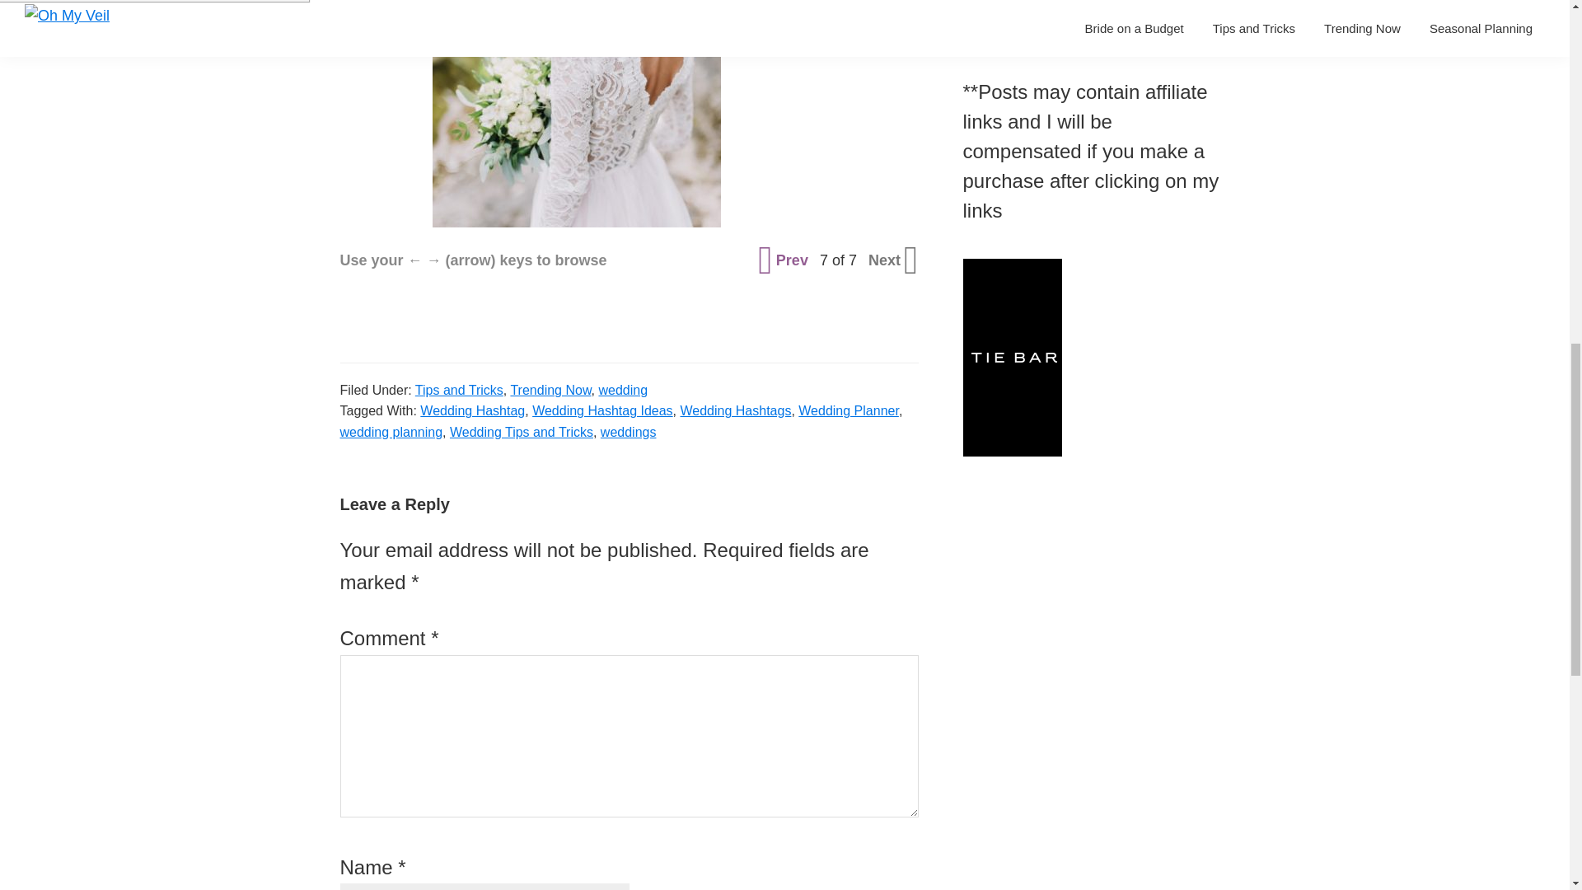 The image size is (1582, 890). I want to click on Tips and Tricks, so click(458, 390).